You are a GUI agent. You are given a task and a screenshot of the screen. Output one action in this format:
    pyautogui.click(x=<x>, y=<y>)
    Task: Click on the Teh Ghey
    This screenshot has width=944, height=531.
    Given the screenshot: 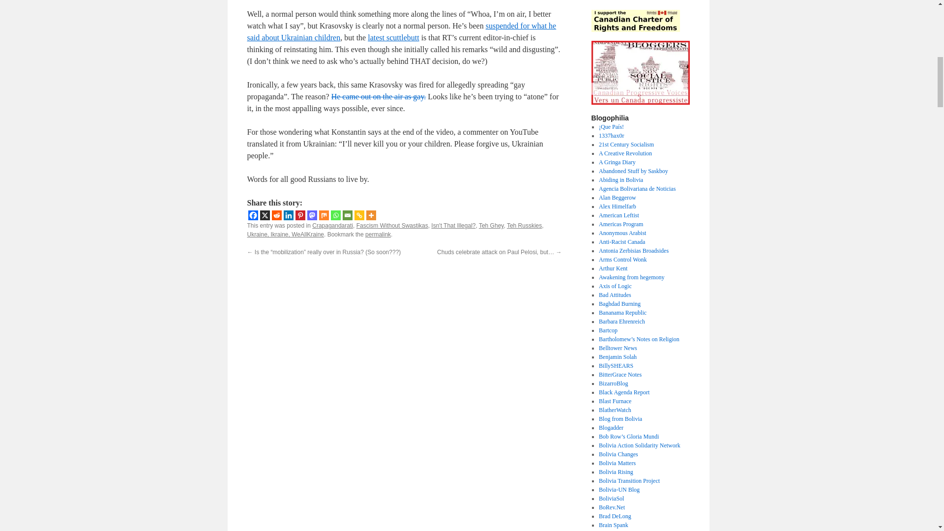 What is the action you would take?
    pyautogui.click(x=265, y=215)
    